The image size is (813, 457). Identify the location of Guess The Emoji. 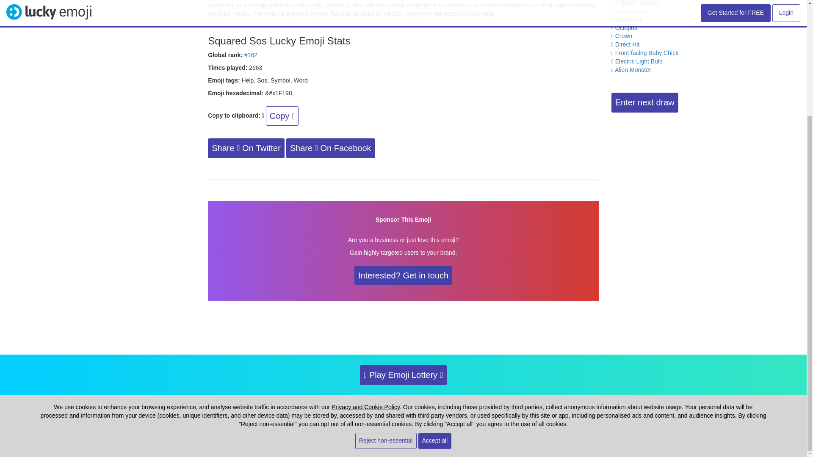
(460, 416).